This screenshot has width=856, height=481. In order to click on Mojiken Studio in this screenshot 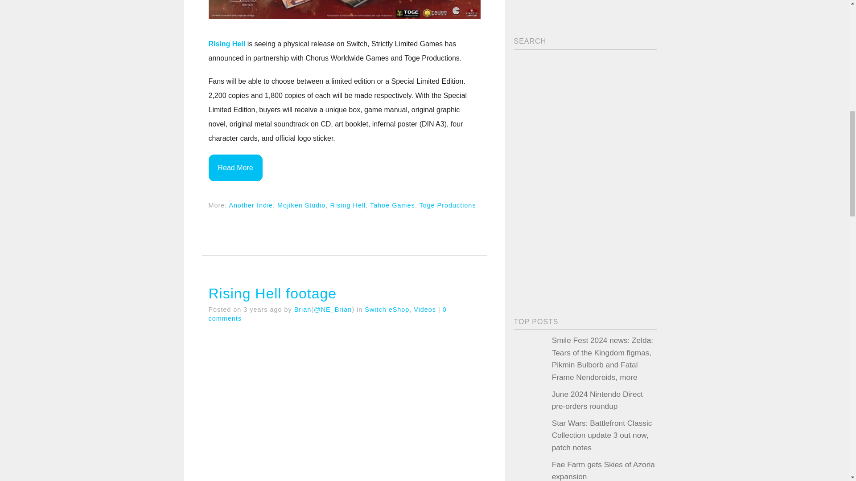, I will do `click(301, 205)`.